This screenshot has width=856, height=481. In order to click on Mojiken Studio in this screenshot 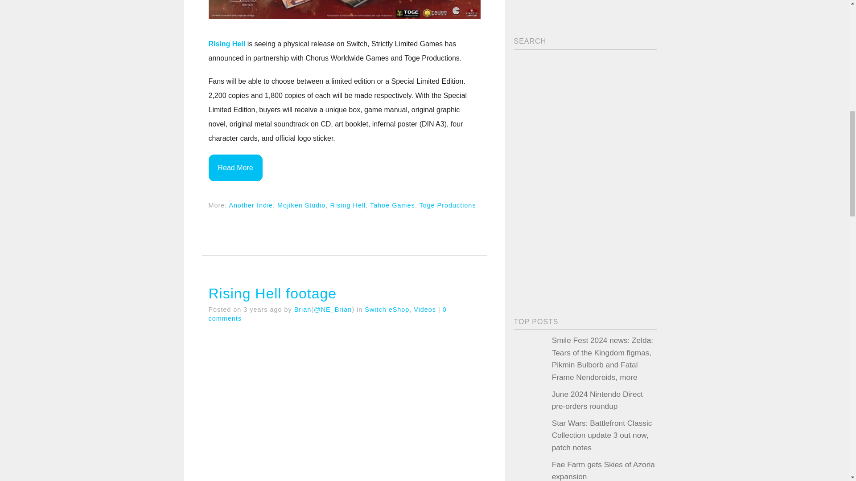, I will do `click(301, 205)`.